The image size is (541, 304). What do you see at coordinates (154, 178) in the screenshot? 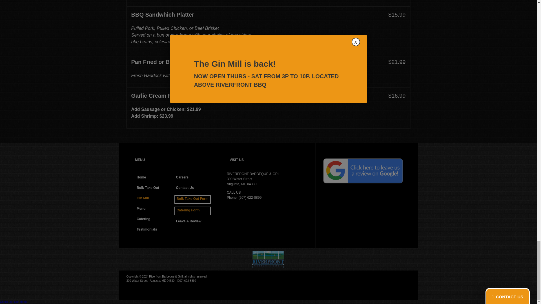
I see `Home` at bounding box center [154, 178].